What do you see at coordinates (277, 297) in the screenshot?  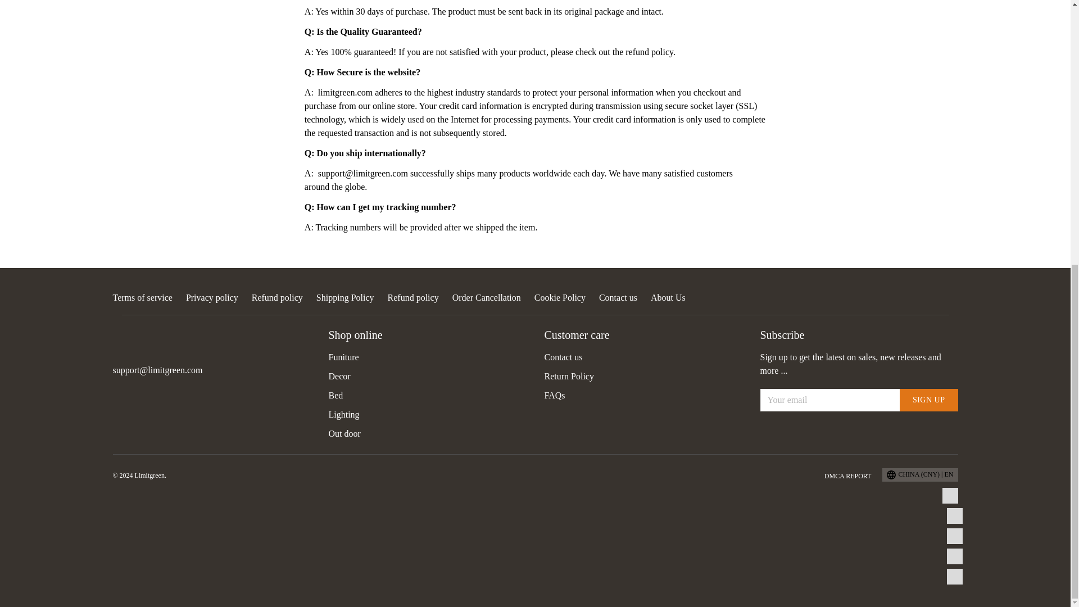 I see `Refund policy` at bounding box center [277, 297].